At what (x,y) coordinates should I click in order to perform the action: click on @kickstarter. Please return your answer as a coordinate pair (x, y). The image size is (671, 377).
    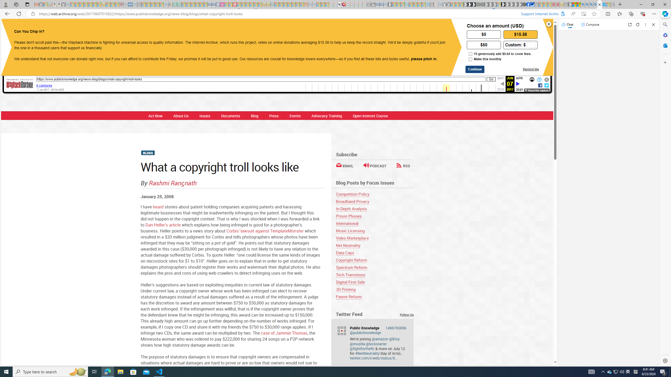
    Looking at the image, I should click on (376, 344).